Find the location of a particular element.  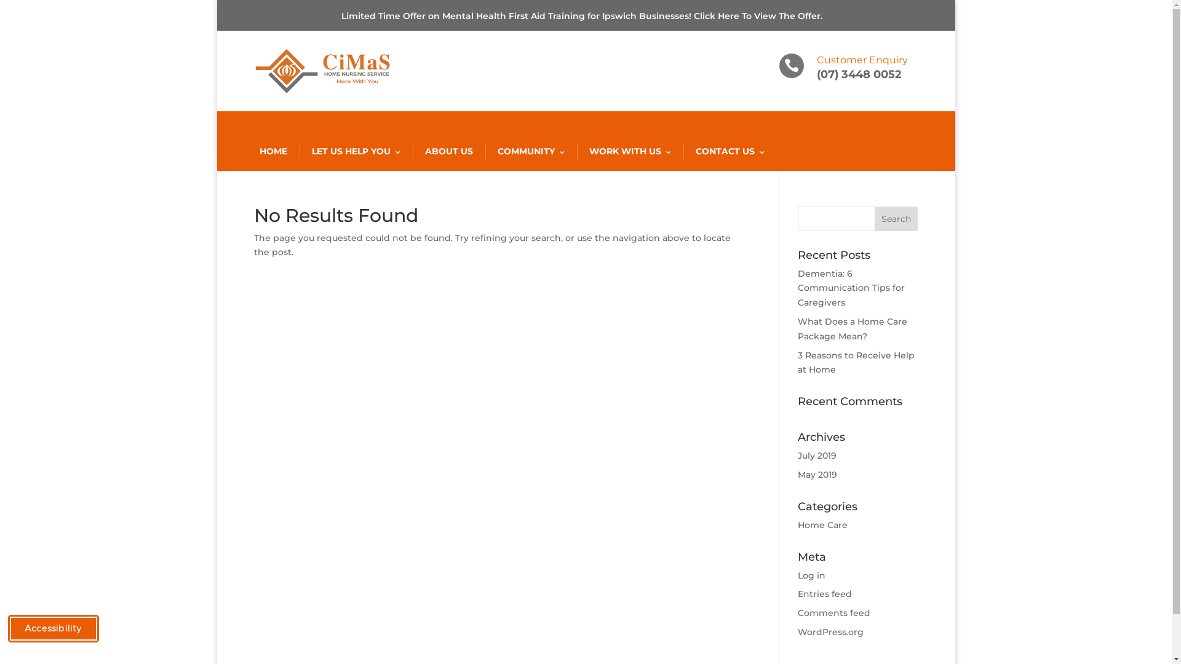

LET US HELP YOU is located at coordinates (356, 151).